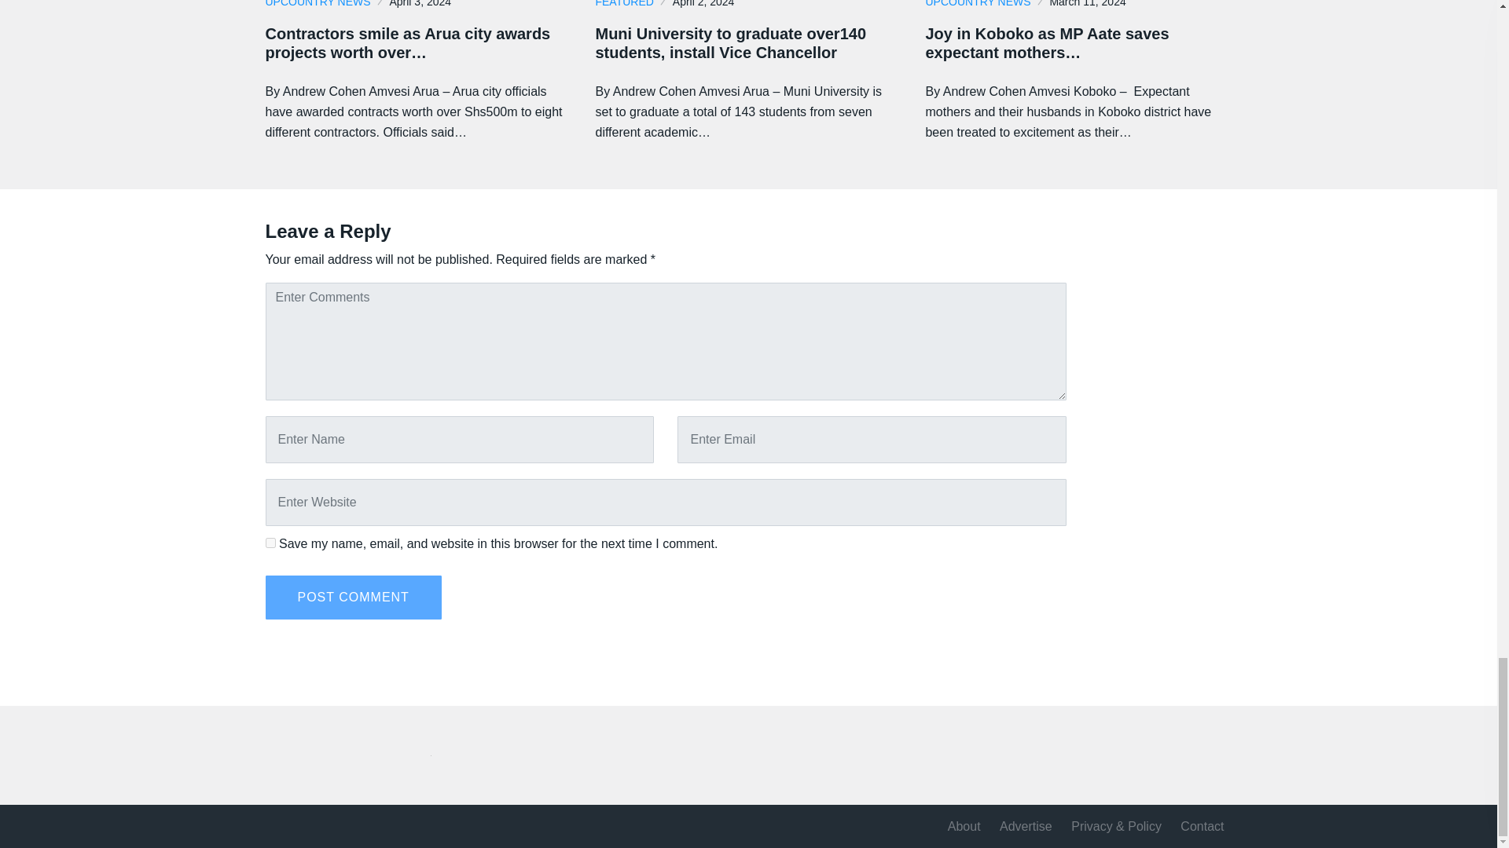  Describe the element at coordinates (270, 542) in the screenshot. I see `yes` at that location.